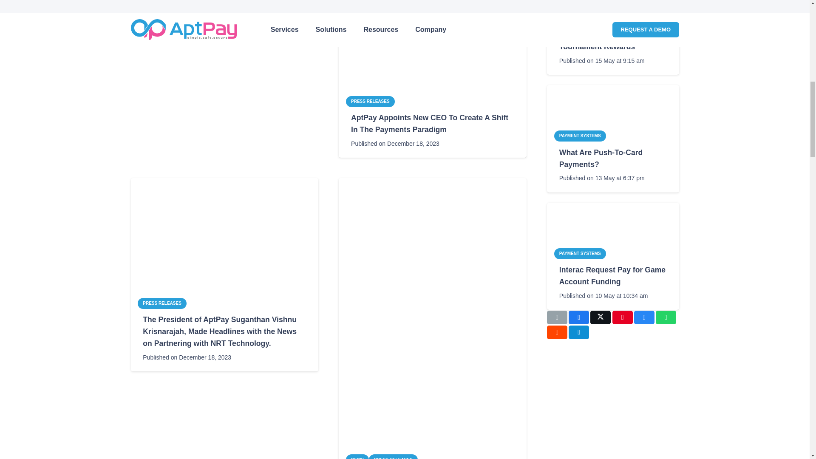  Describe the element at coordinates (602, 60) in the screenshot. I see `15 May 2024 at 09:15:20 -05:00` at that location.